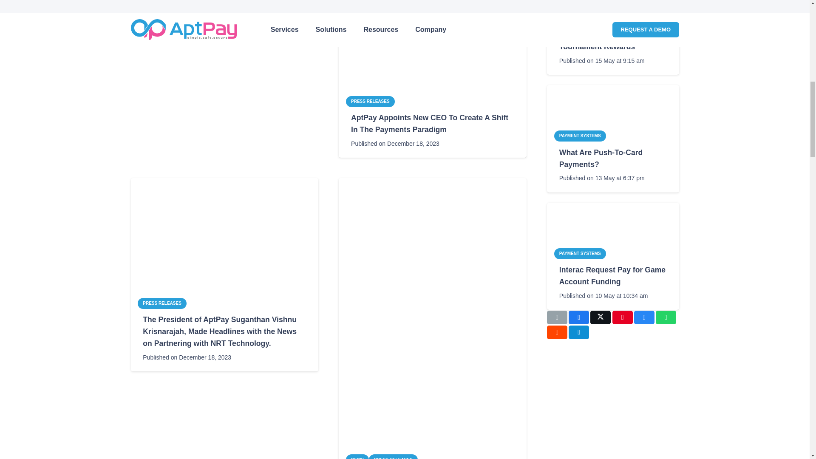  Describe the element at coordinates (602, 60) in the screenshot. I see `15 May 2024 at 09:15:20 -05:00` at that location.